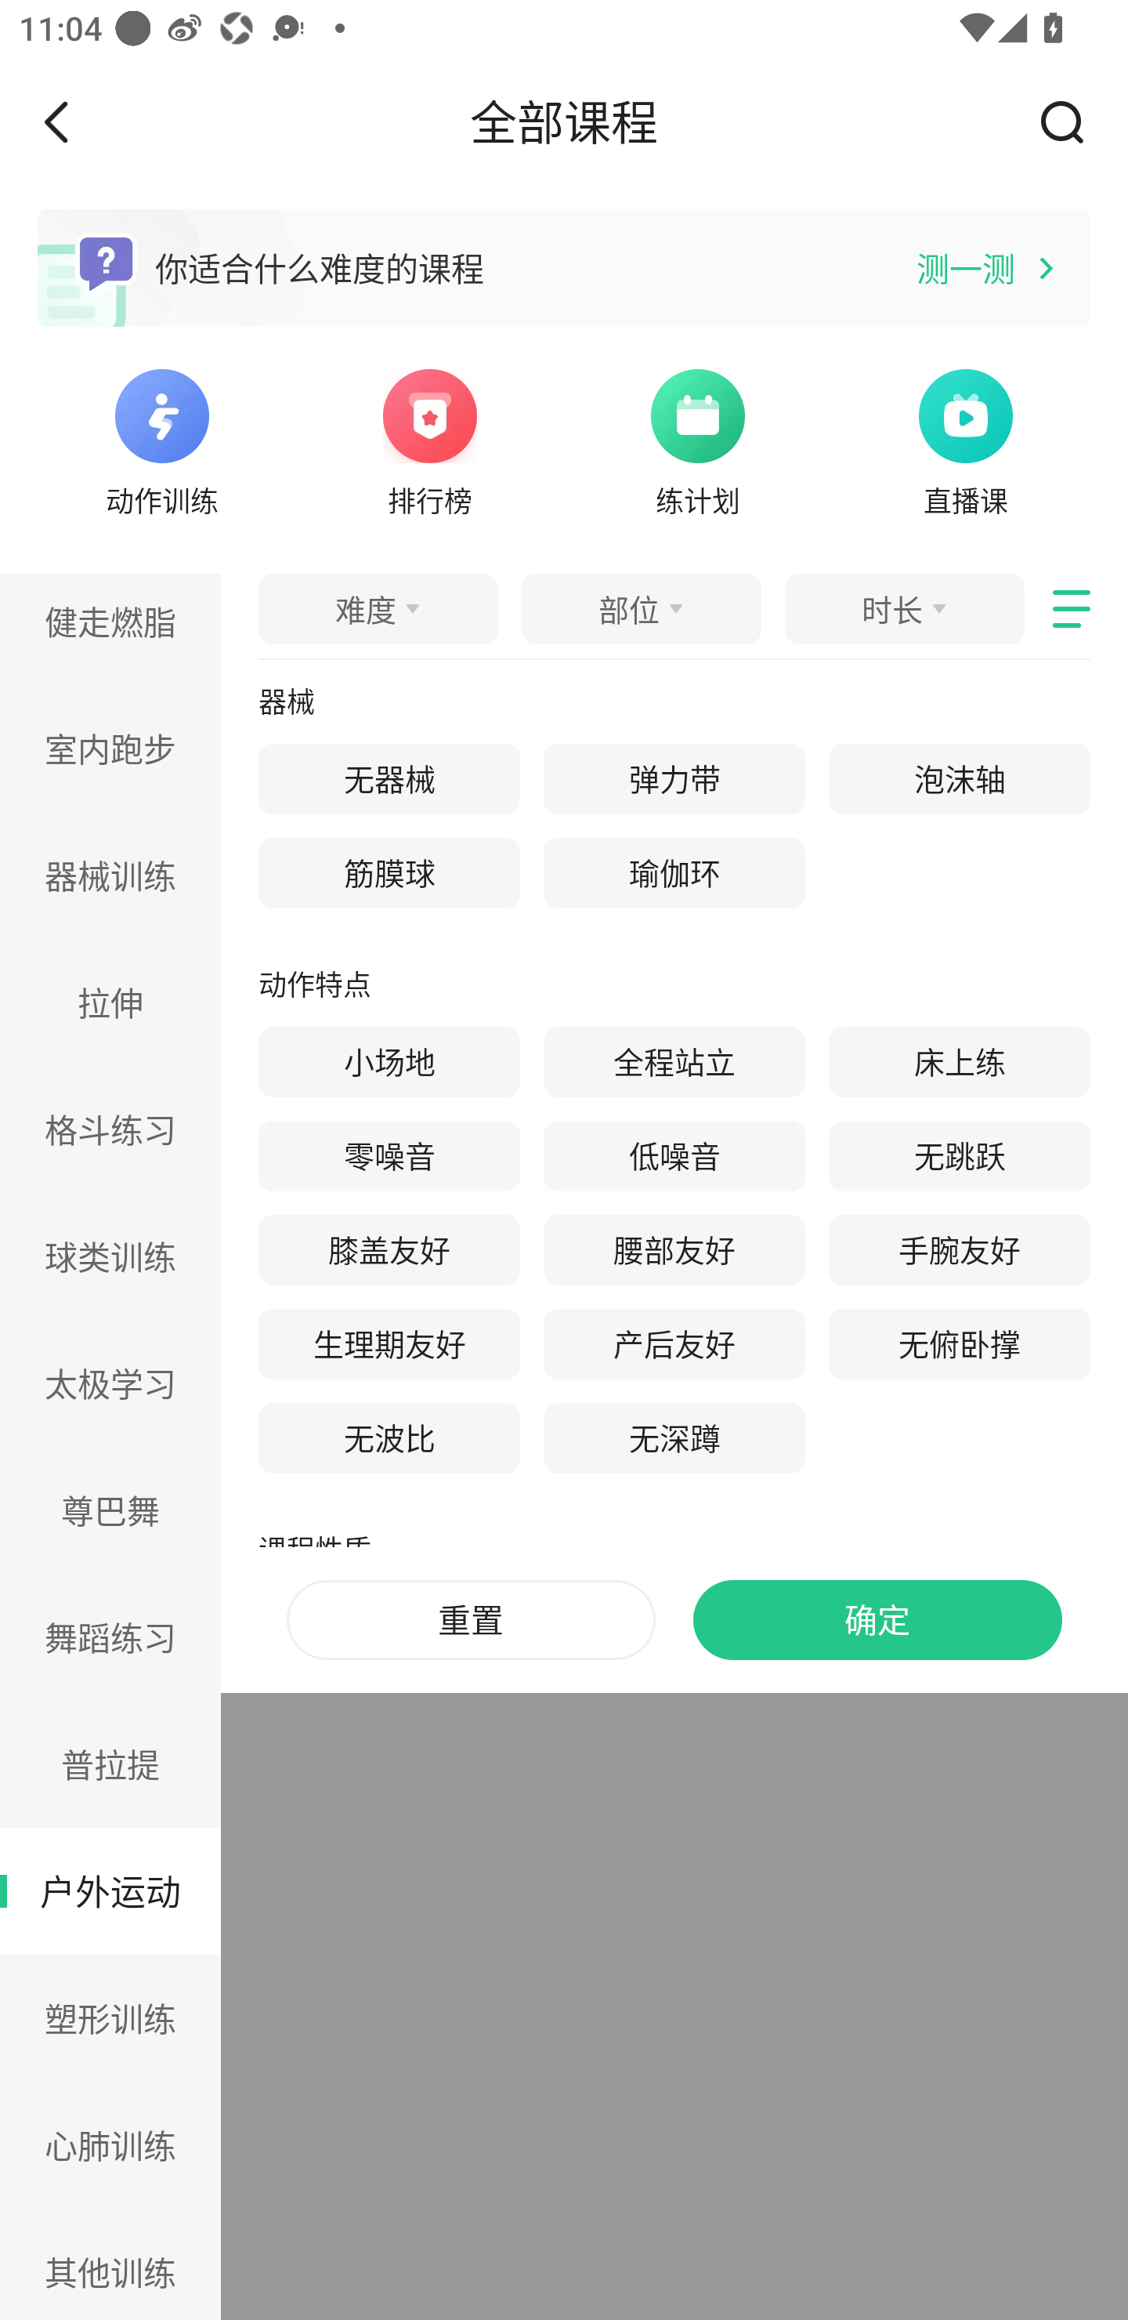 The width and height of the screenshot is (1128, 2320). Describe the element at coordinates (389, 873) in the screenshot. I see `筋膜球` at that location.